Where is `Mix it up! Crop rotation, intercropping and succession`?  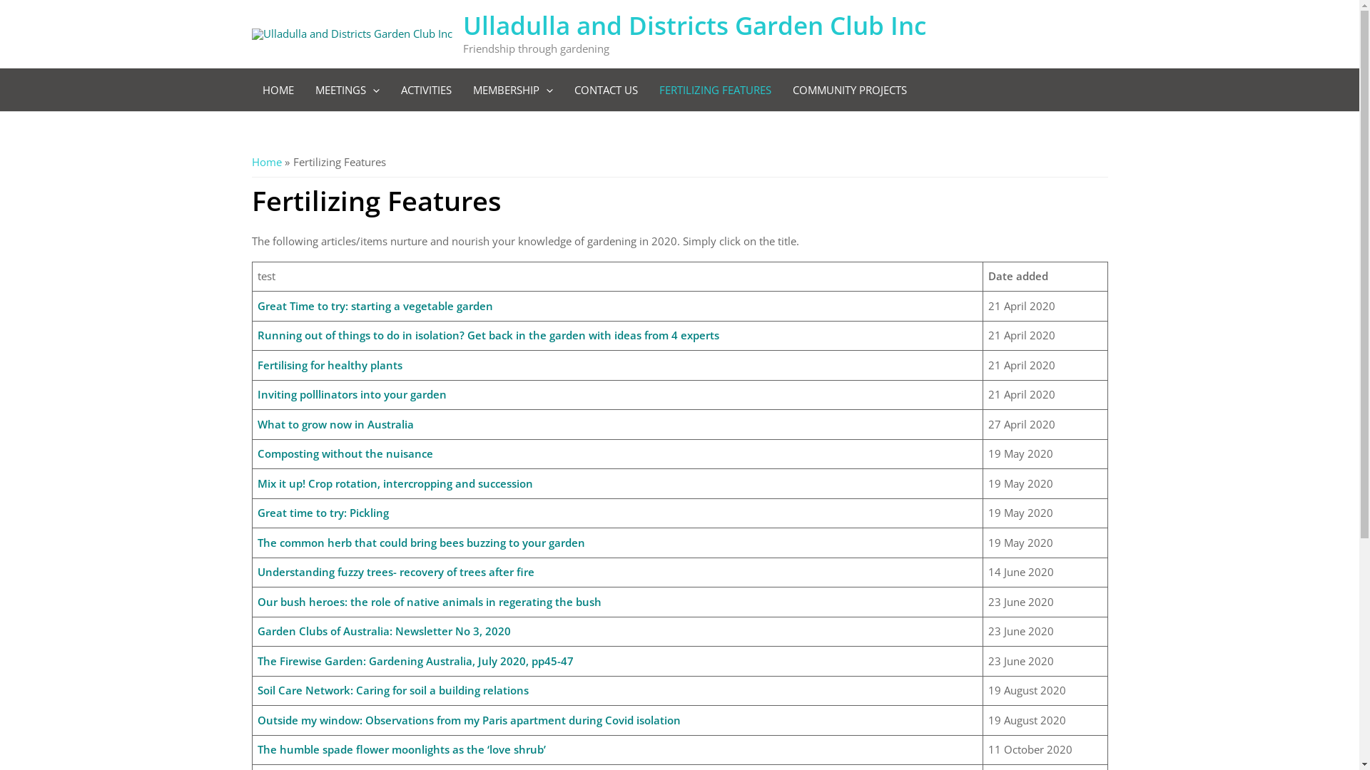
Mix it up! Crop rotation, intercropping and succession is located at coordinates (395, 483).